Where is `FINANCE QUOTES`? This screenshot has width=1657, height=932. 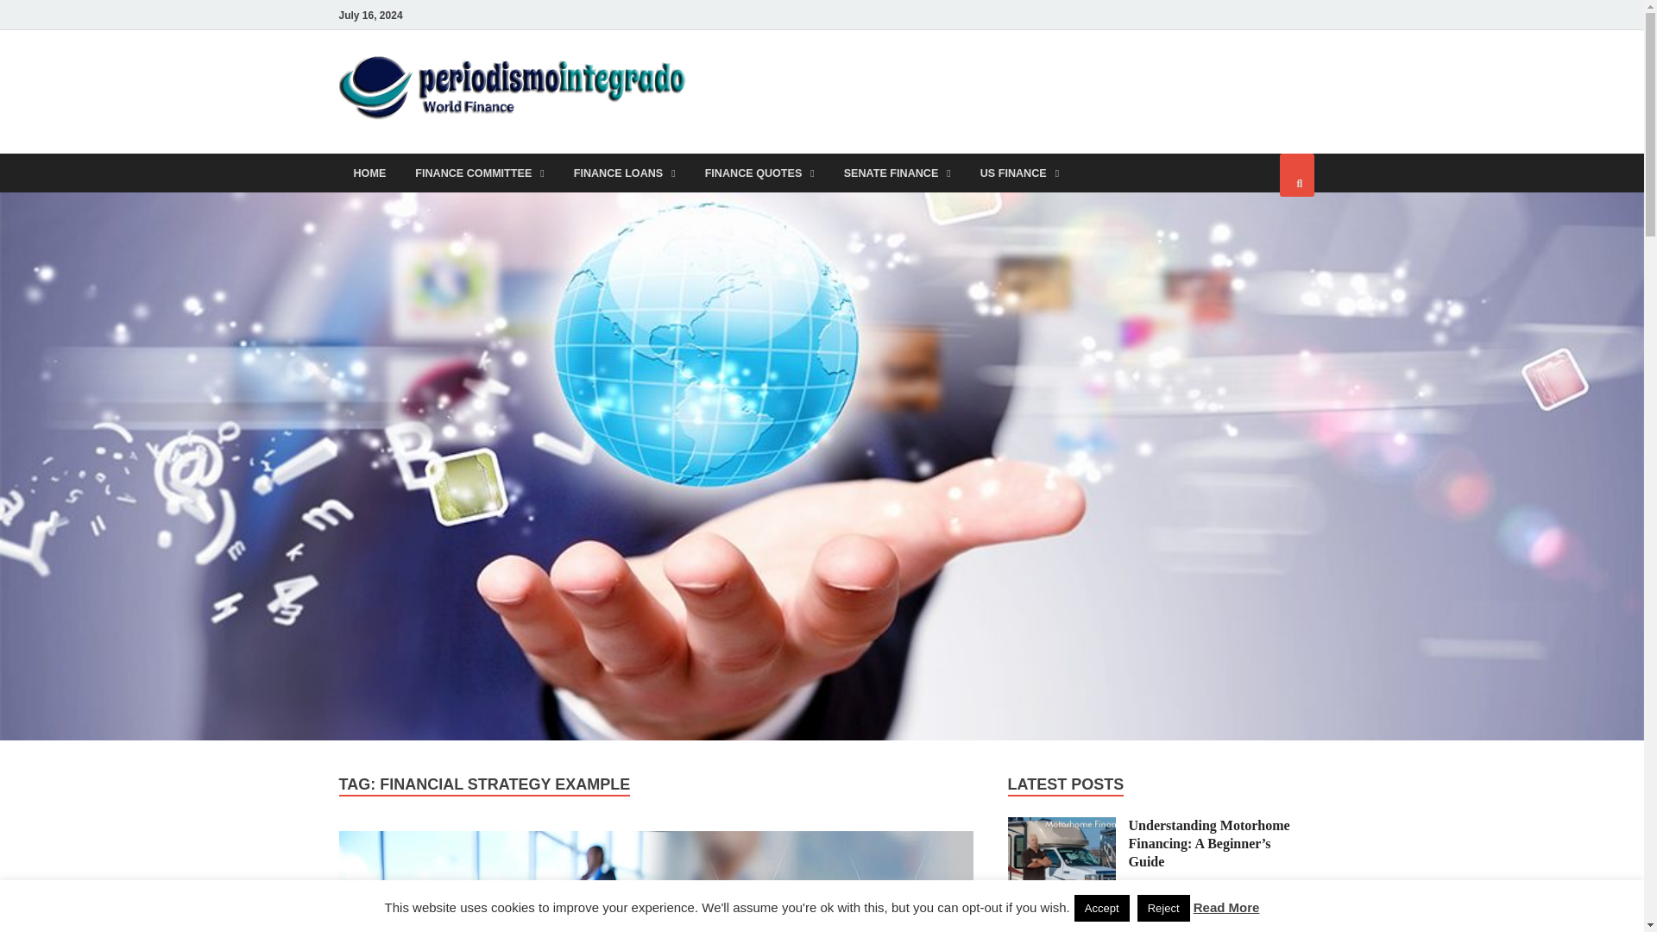 FINANCE QUOTES is located at coordinates (759, 173).